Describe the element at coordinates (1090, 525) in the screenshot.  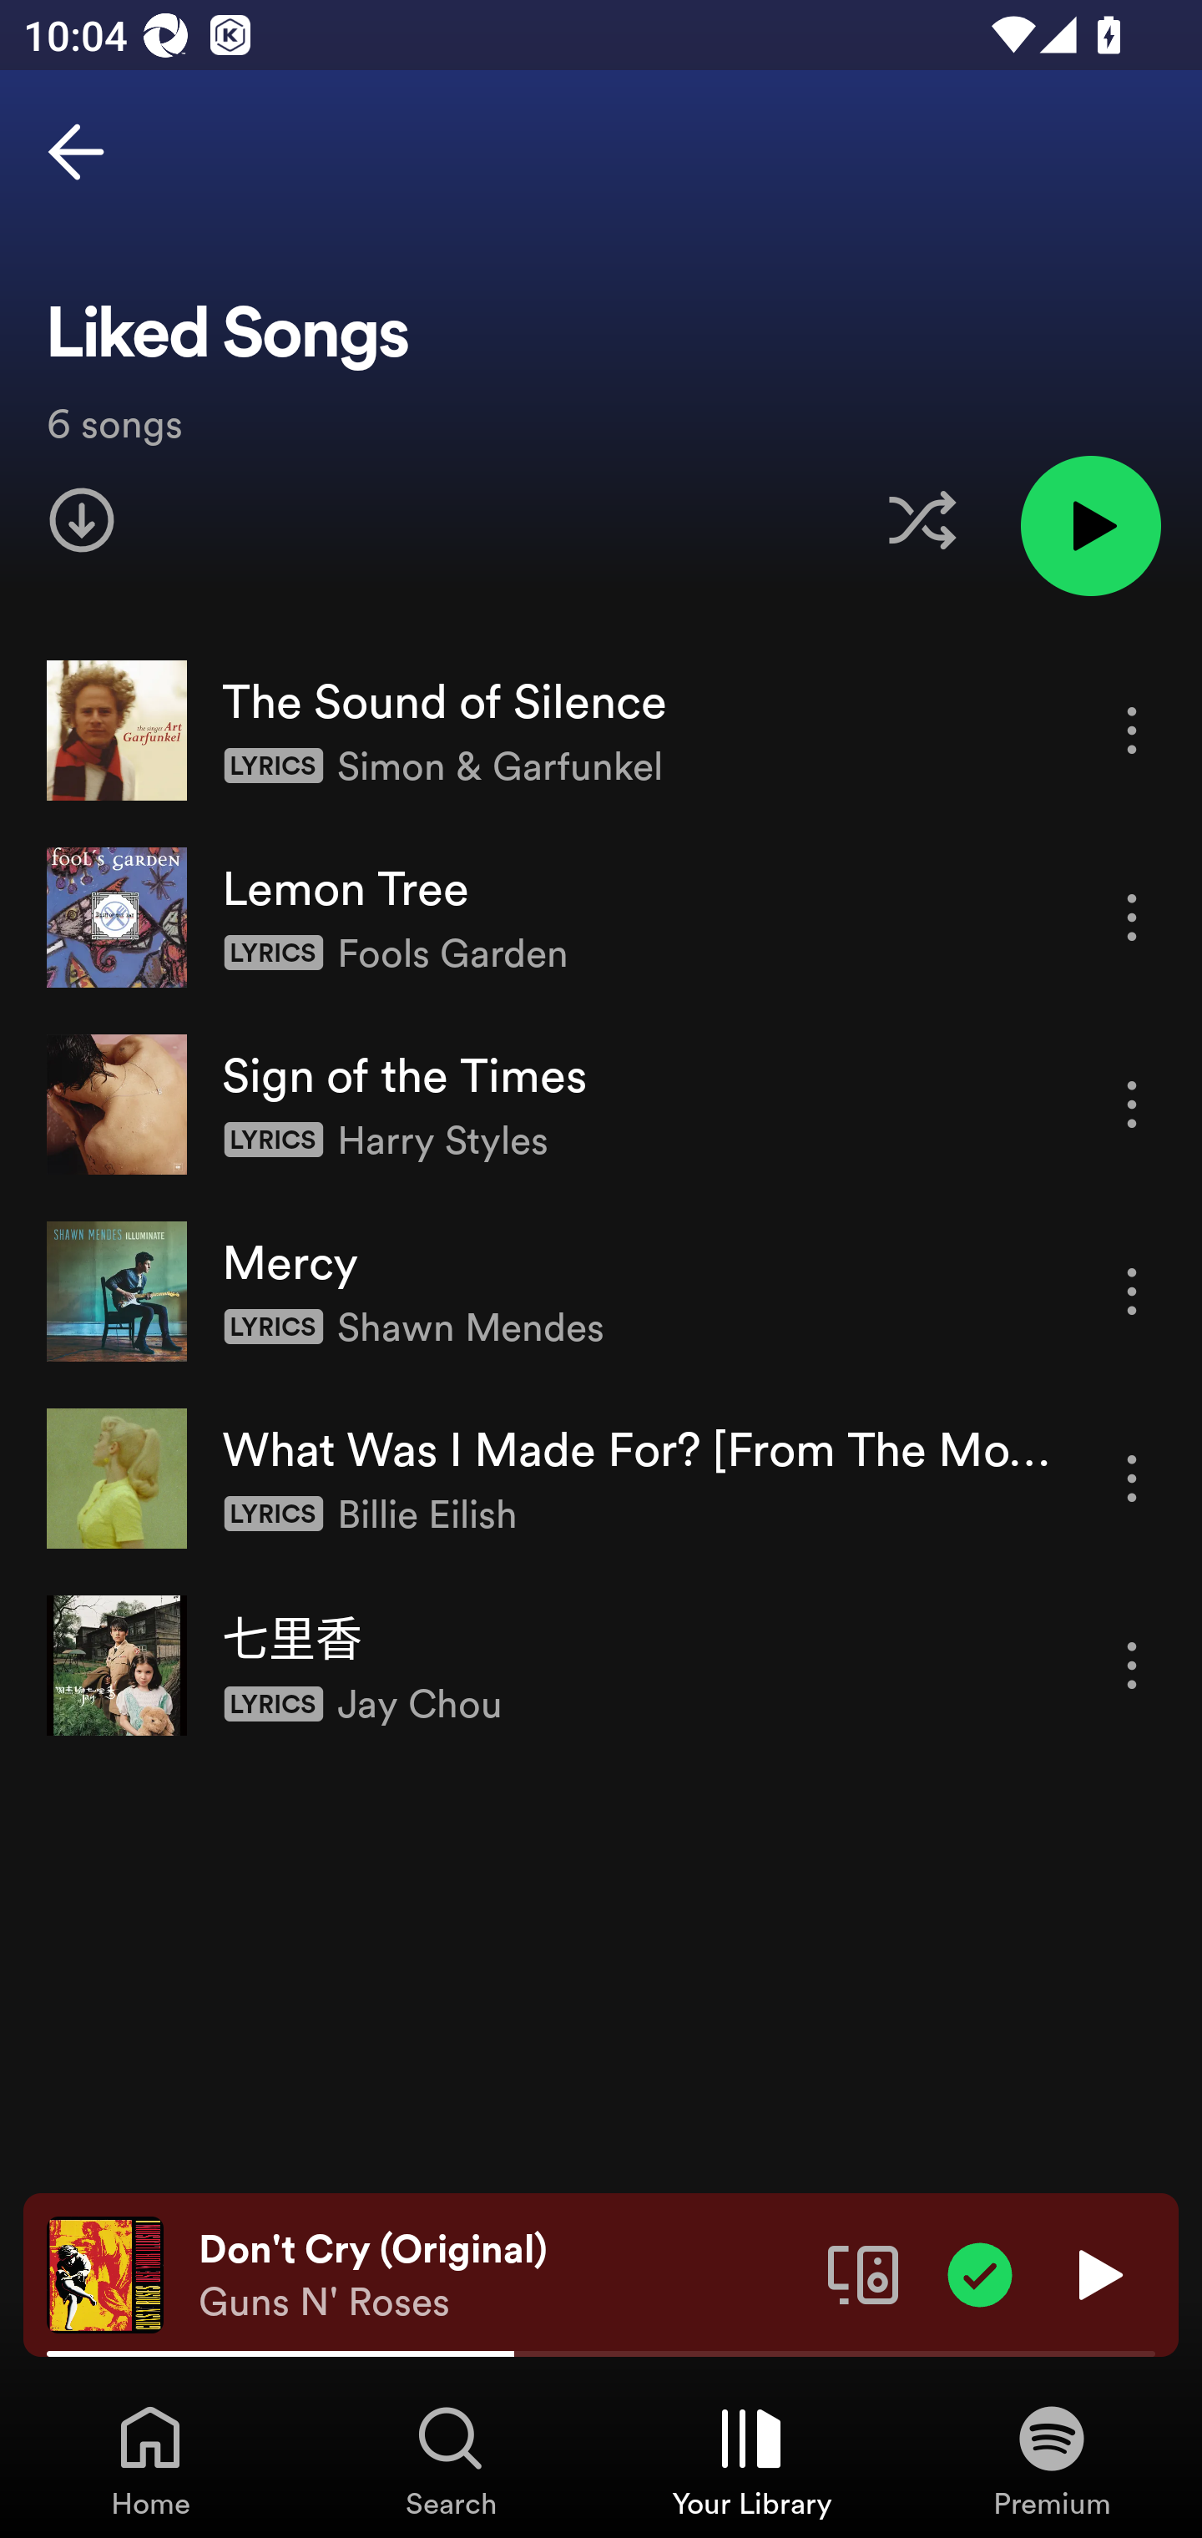
I see `Play liked songs` at that location.